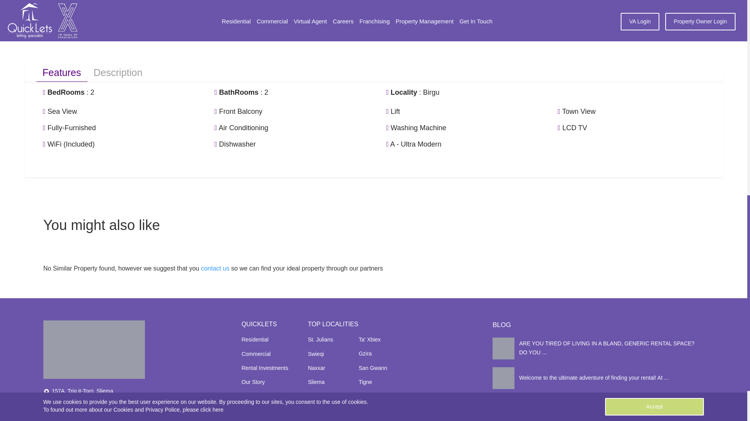 Image resolution: width=750 pixels, height=421 pixels. I want to click on Description, so click(118, 73).